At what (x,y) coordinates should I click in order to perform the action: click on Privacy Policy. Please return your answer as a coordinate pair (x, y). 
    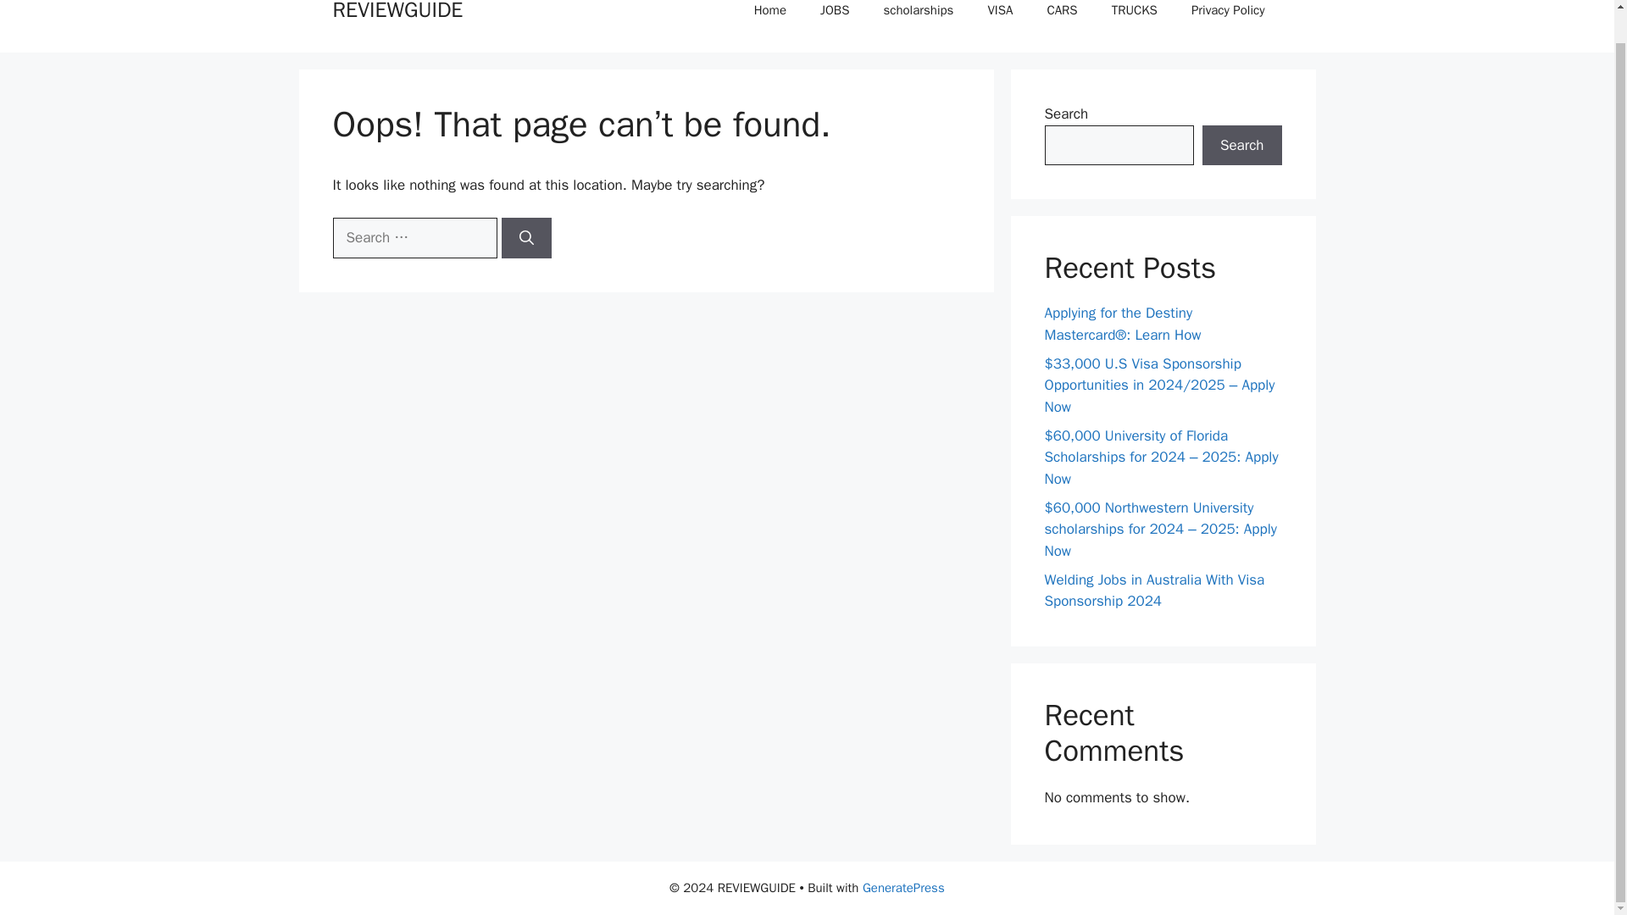
    Looking at the image, I should click on (1228, 18).